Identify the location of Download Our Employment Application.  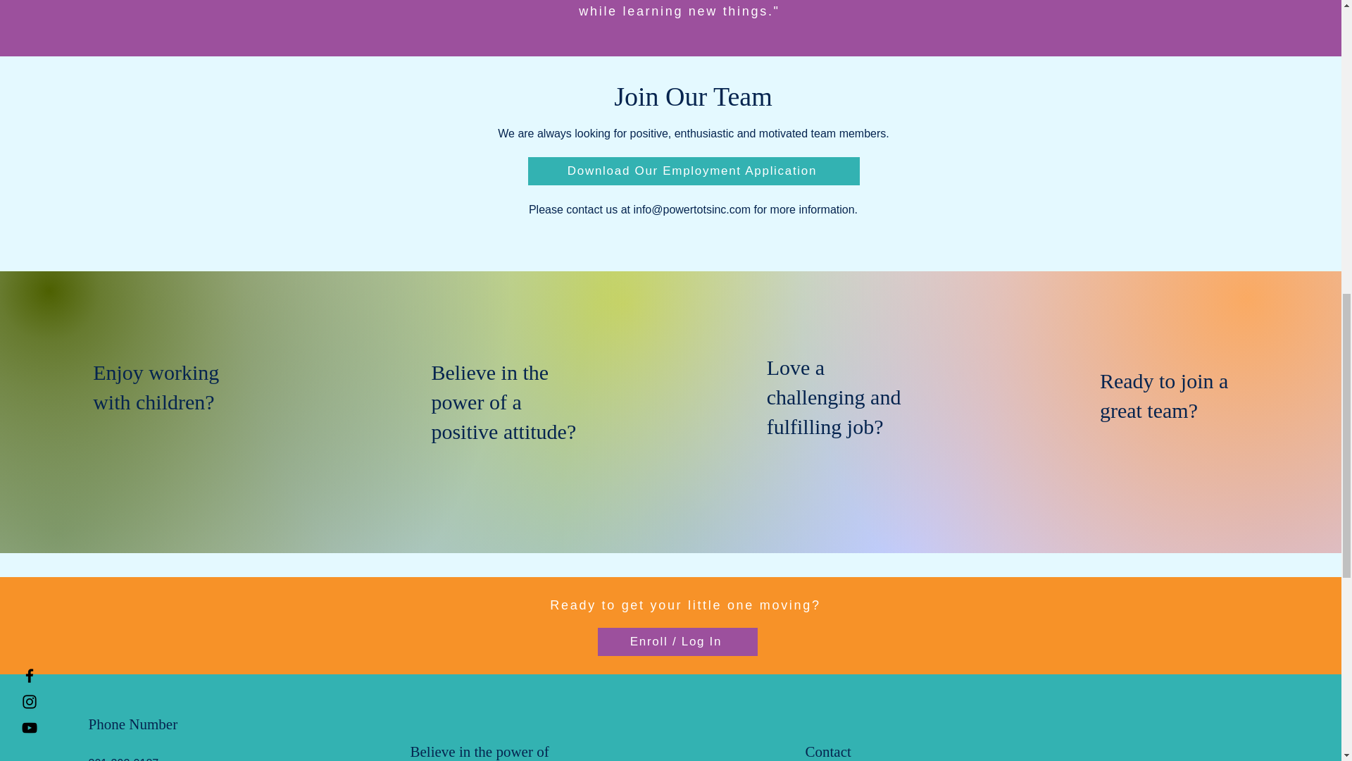
(694, 171).